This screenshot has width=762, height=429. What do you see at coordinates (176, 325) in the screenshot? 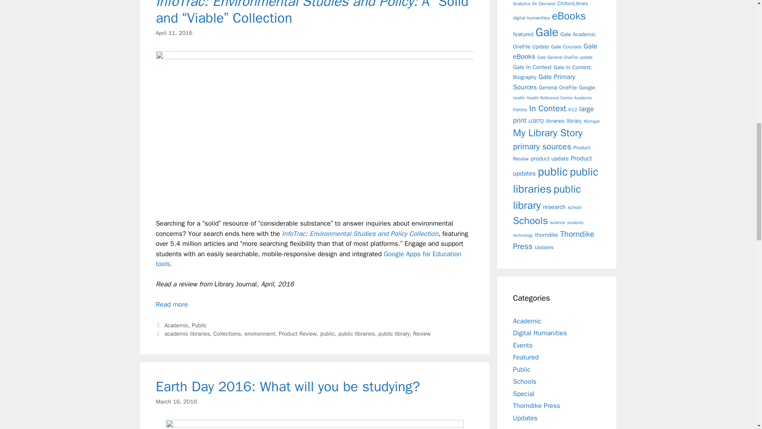
I see `Academic` at bounding box center [176, 325].